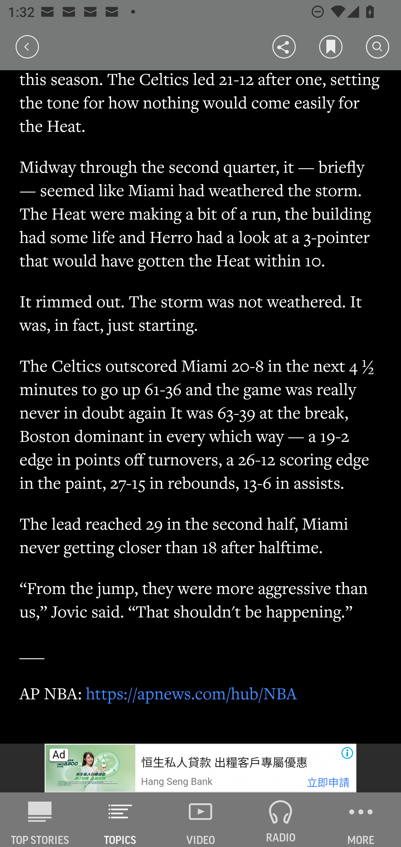 The width and height of the screenshot is (401, 847). Describe the element at coordinates (328, 783) in the screenshot. I see `立即申請` at that location.